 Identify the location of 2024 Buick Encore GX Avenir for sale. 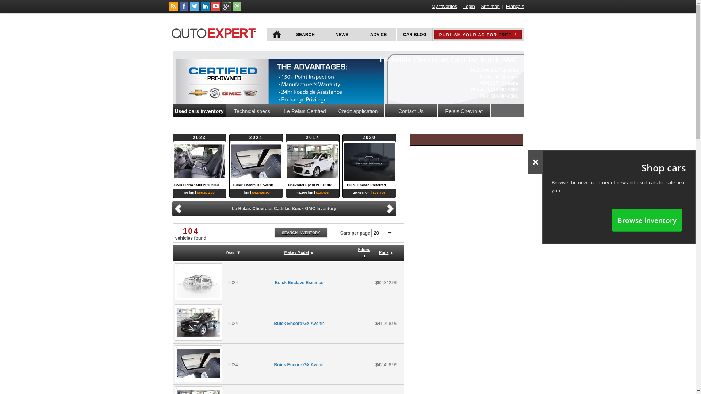
(198, 364).